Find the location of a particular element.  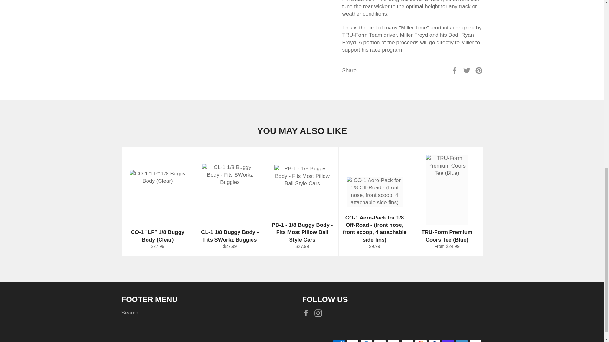

TruSource Distribution on Instagram is located at coordinates (320, 313).